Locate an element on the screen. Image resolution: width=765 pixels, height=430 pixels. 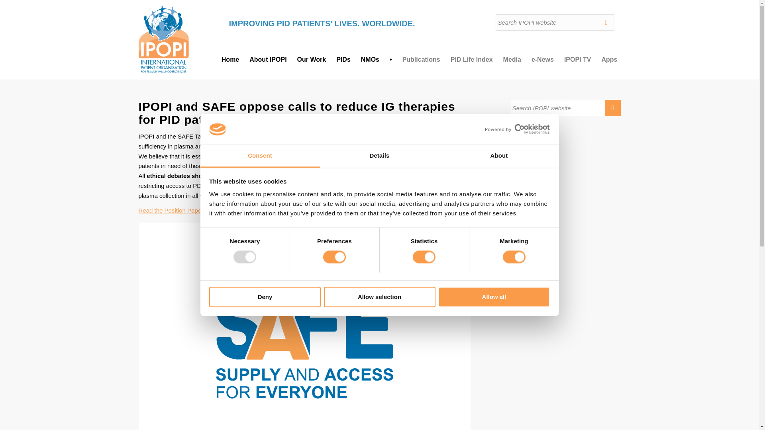
Consent is located at coordinates (260, 156).